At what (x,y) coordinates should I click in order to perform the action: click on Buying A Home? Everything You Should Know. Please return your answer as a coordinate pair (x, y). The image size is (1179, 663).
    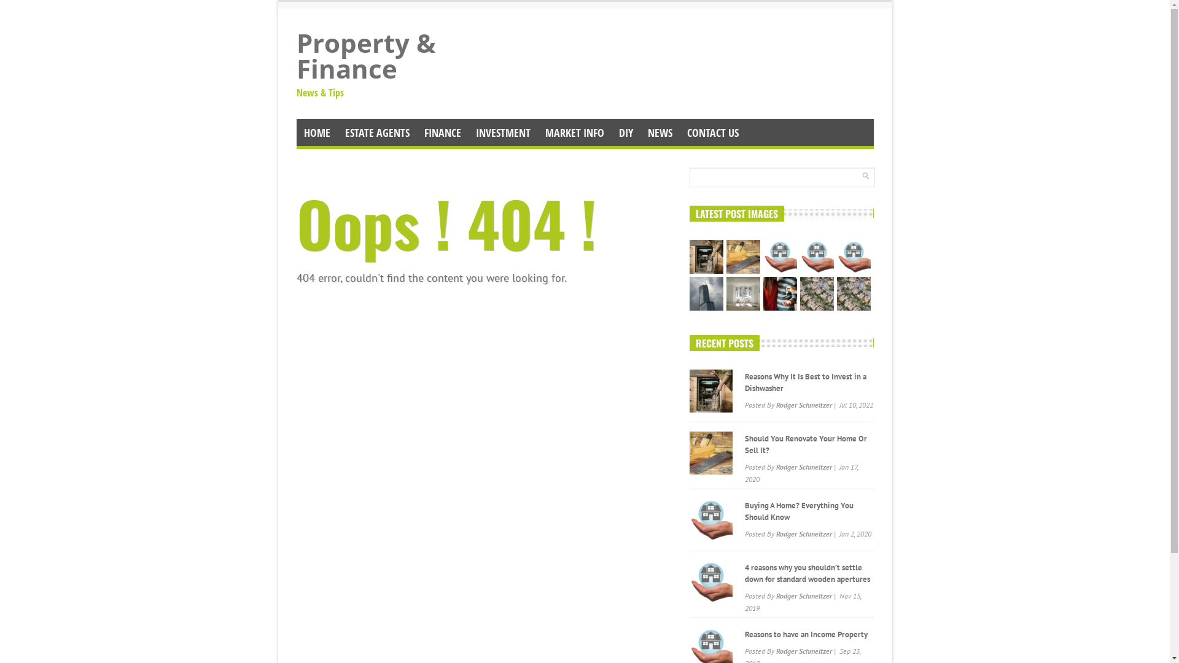
    Looking at the image, I should click on (798, 511).